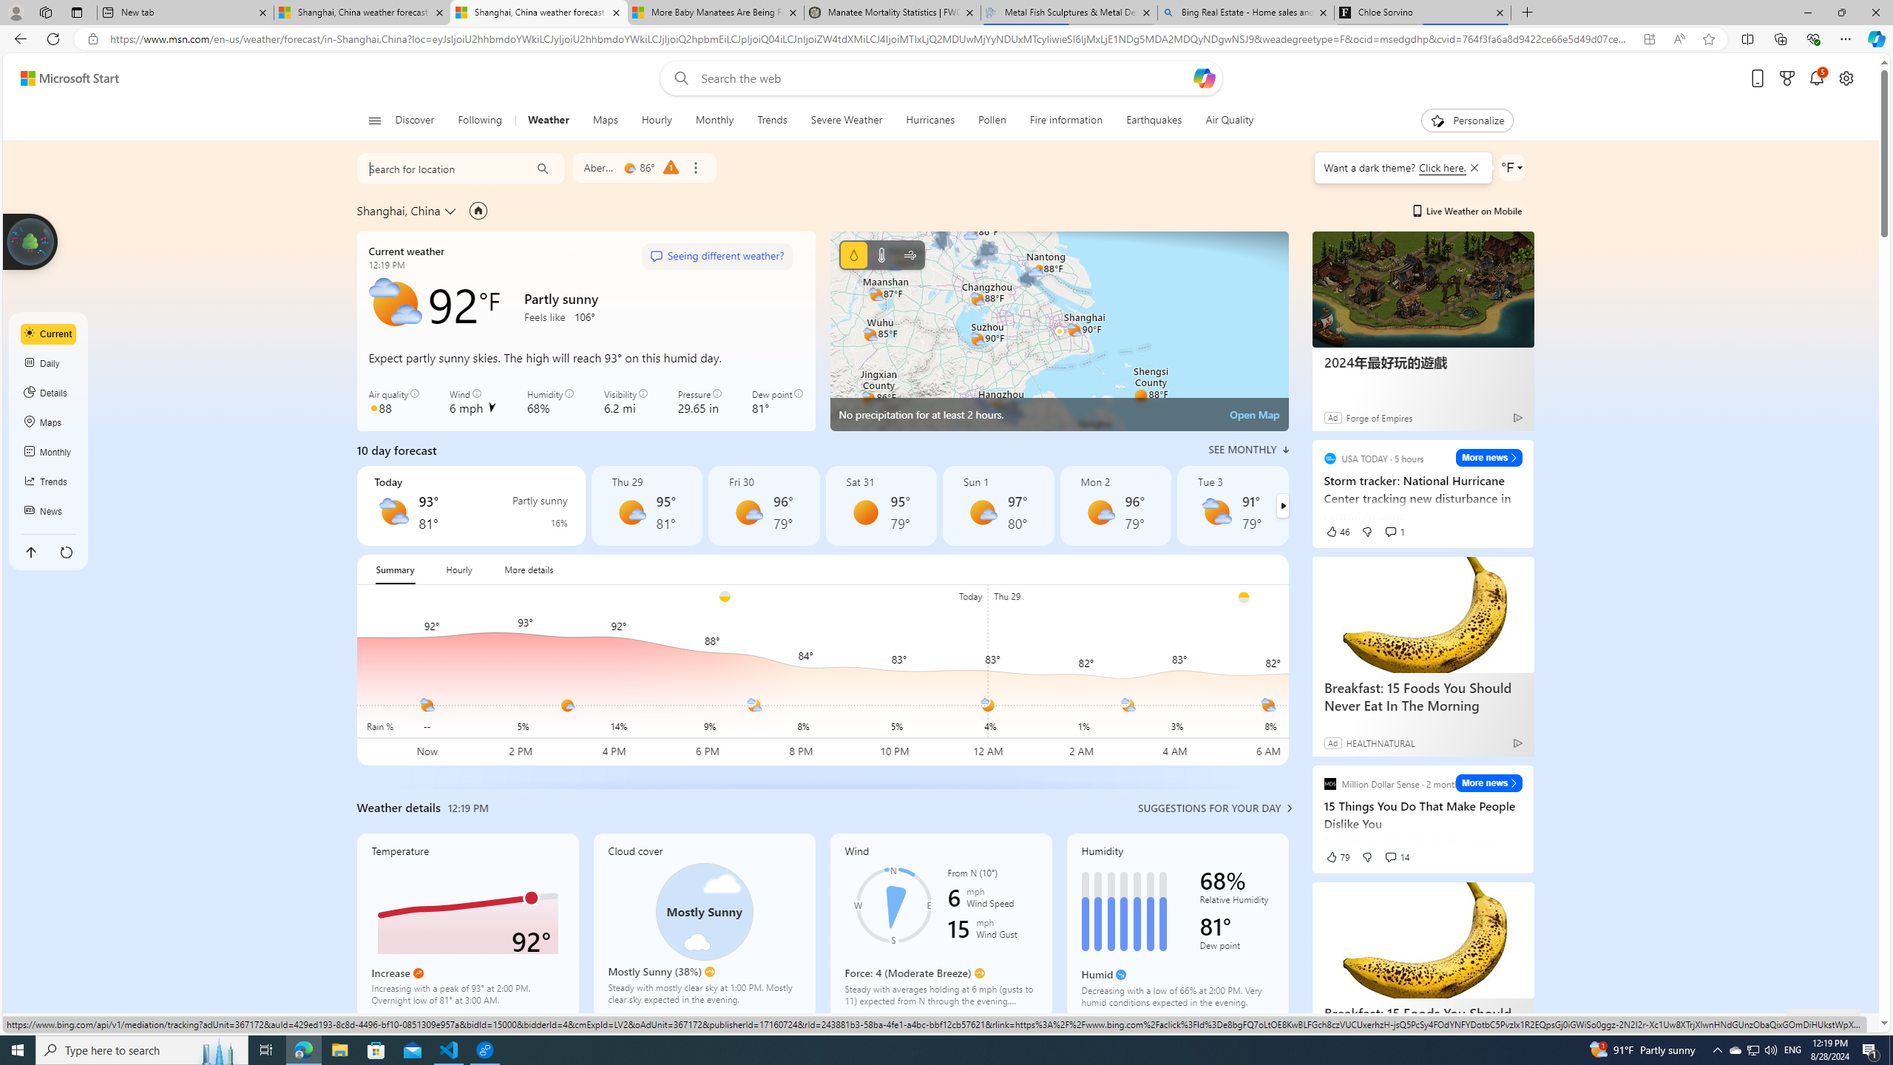 The height and width of the screenshot is (1065, 1893). Describe the element at coordinates (931, 121) in the screenshot. I see `Hurricanes` at that location.